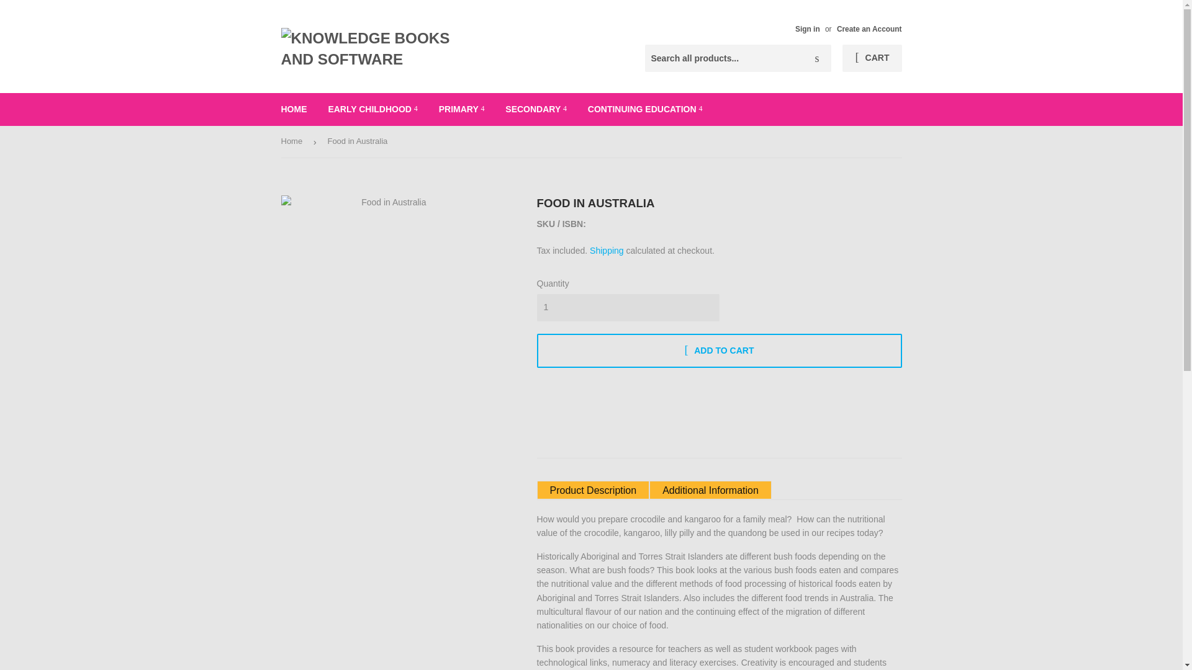  I want to click on 1, so click(627, 308).